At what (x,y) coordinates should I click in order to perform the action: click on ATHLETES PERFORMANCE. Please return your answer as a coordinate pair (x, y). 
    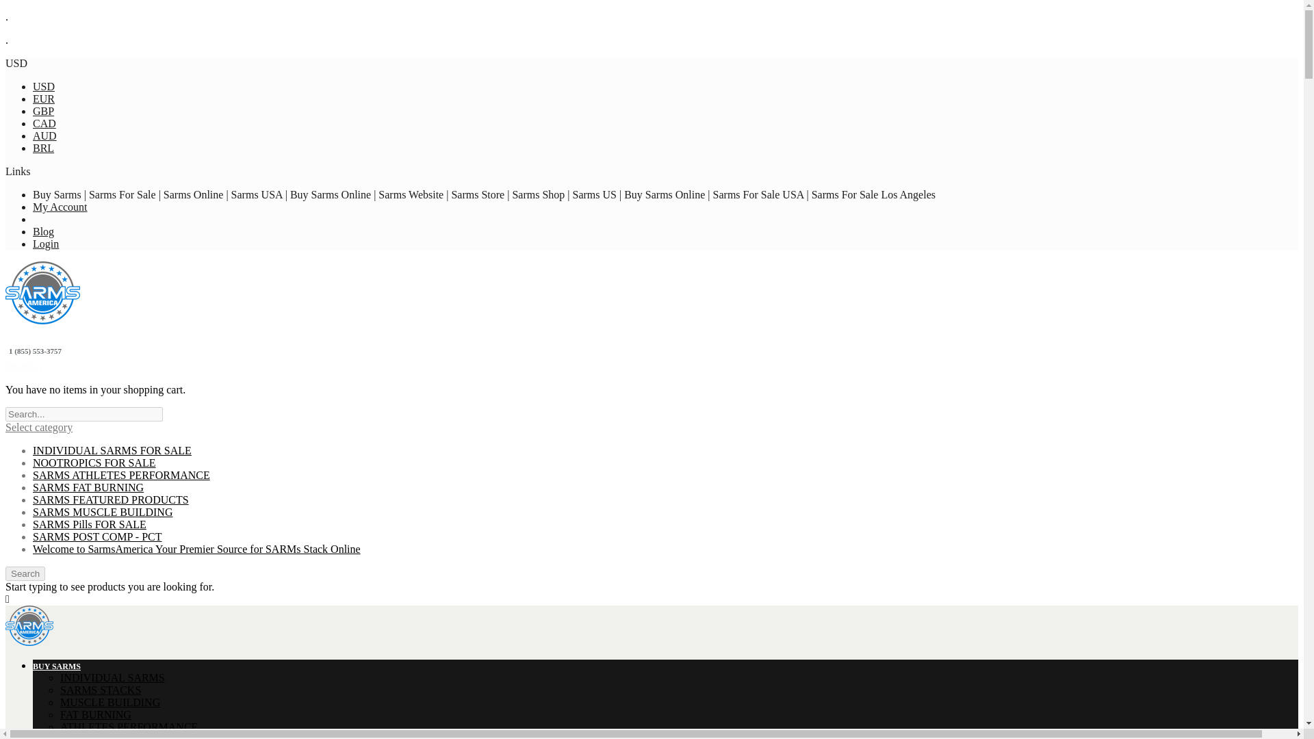
    Looking at the image, I should click on (129, 727).